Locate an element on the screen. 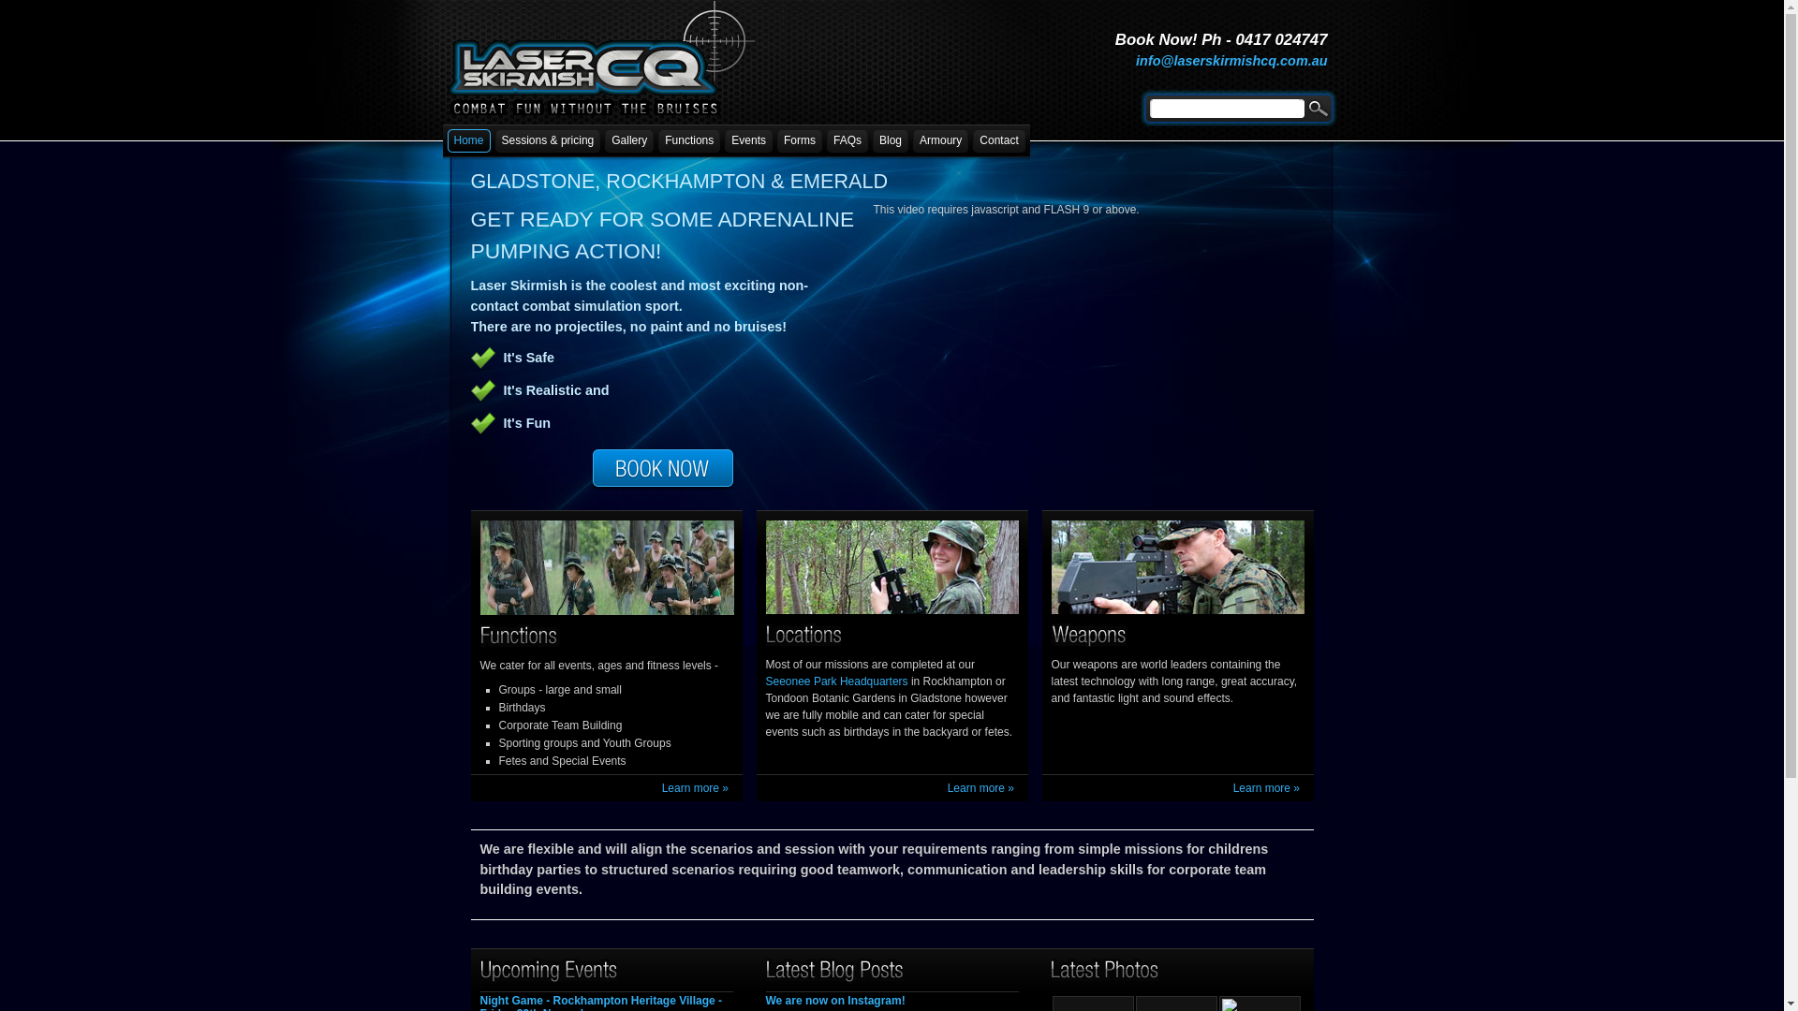  Armoury is located at coordinates (940, 140).